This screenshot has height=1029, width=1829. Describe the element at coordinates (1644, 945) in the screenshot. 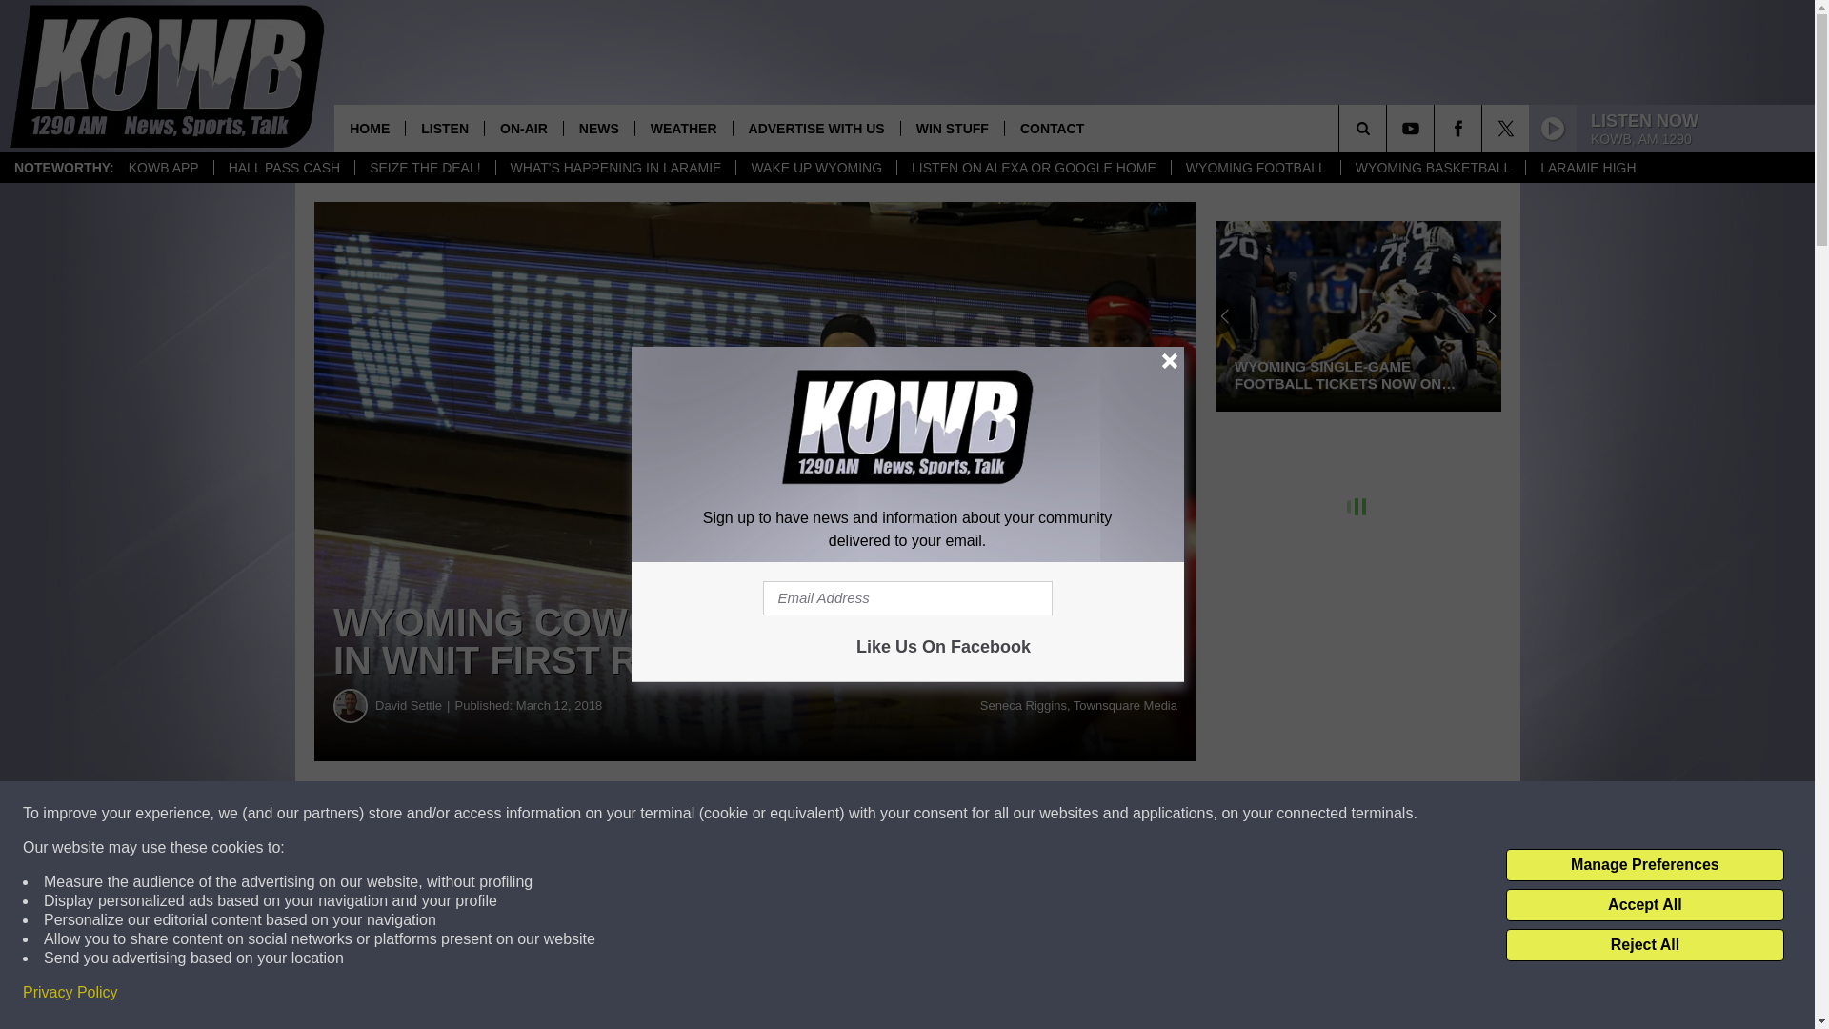

I see `Reject All` at that location.